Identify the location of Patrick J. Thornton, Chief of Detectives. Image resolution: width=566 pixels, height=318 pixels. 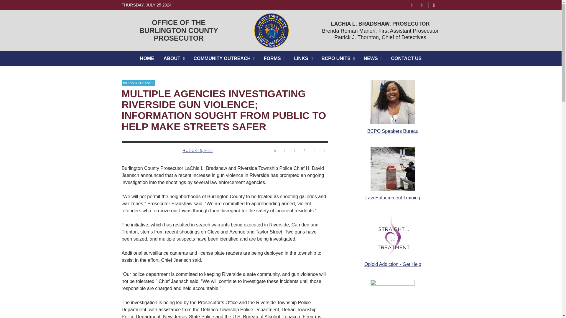
(380, 37).